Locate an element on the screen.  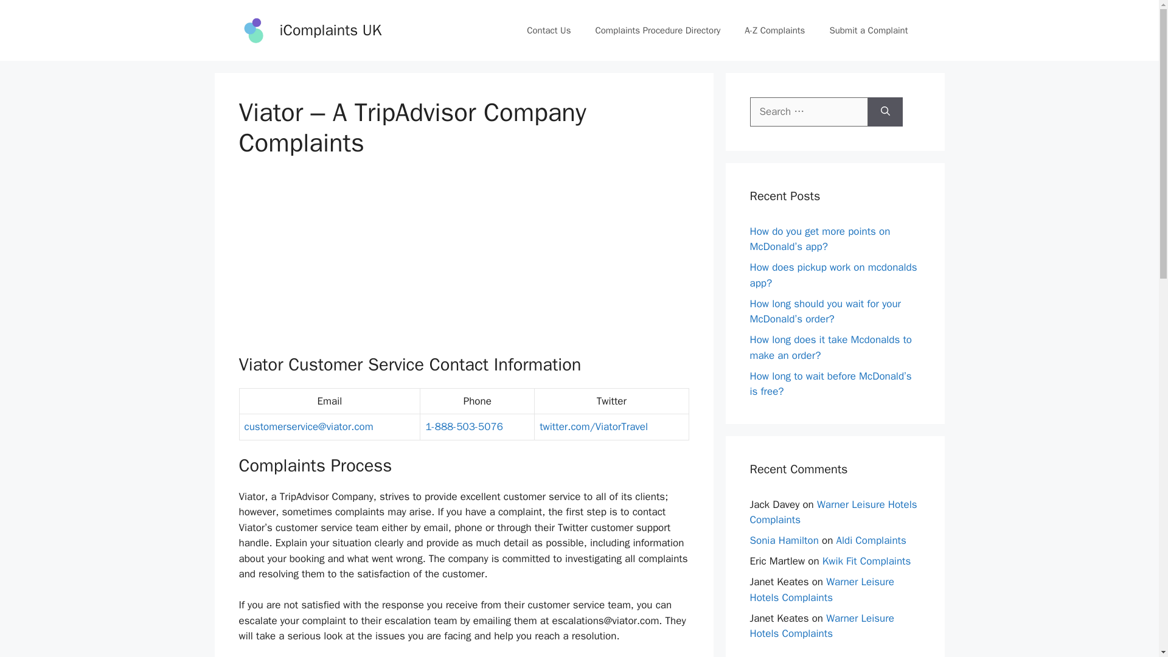
Contact Us is located at coordinates (549, 30).